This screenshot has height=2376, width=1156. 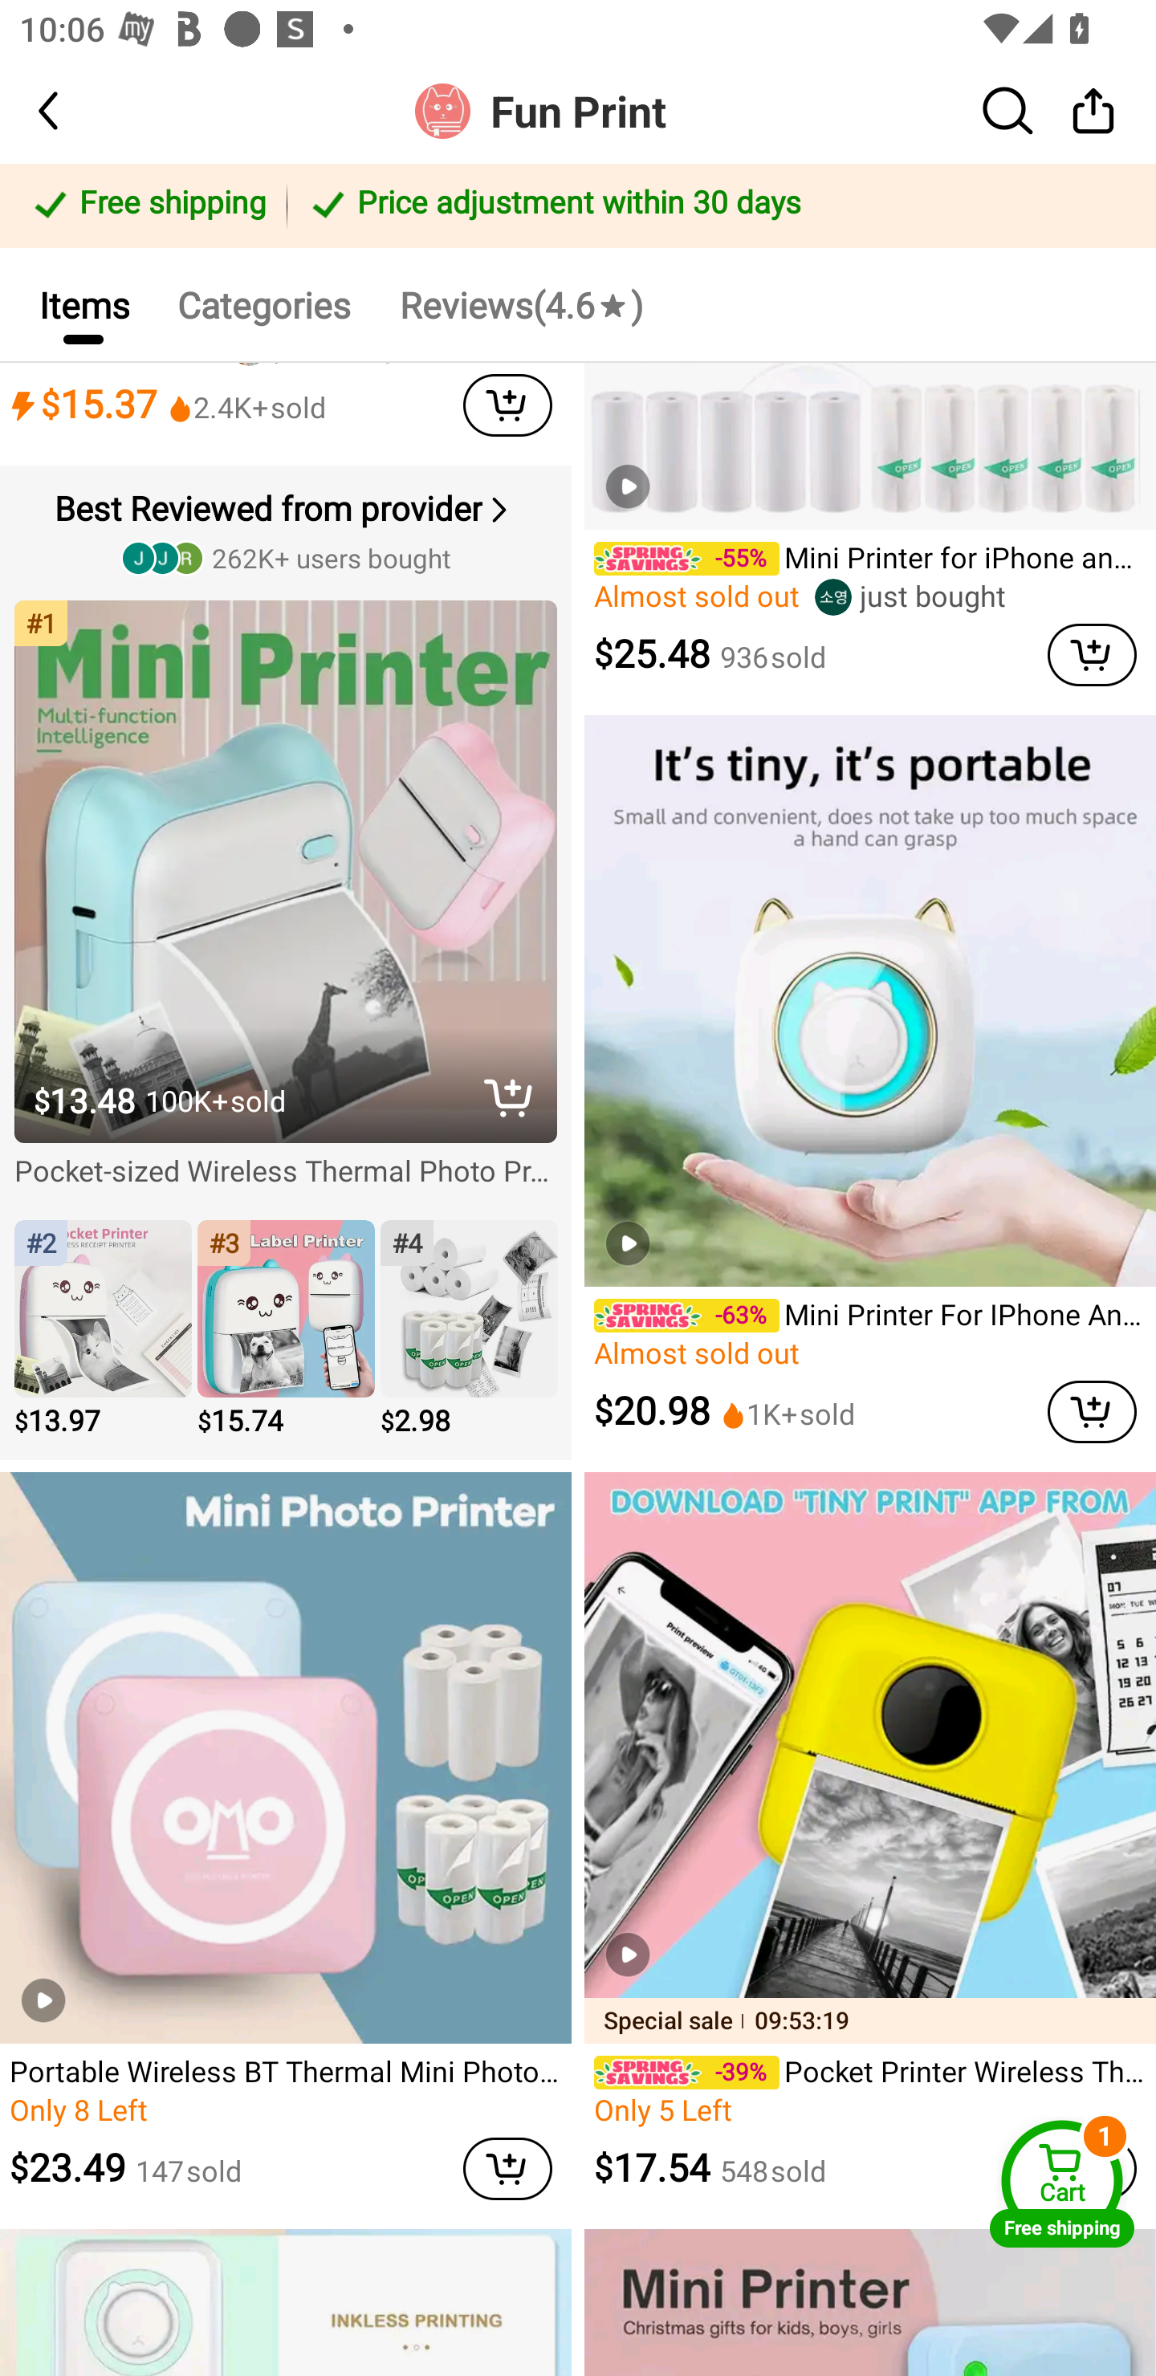 What do you see at coordinates (148, 205) in the screenshot?
I see `Free shipping` at bounding box center [148, 205].